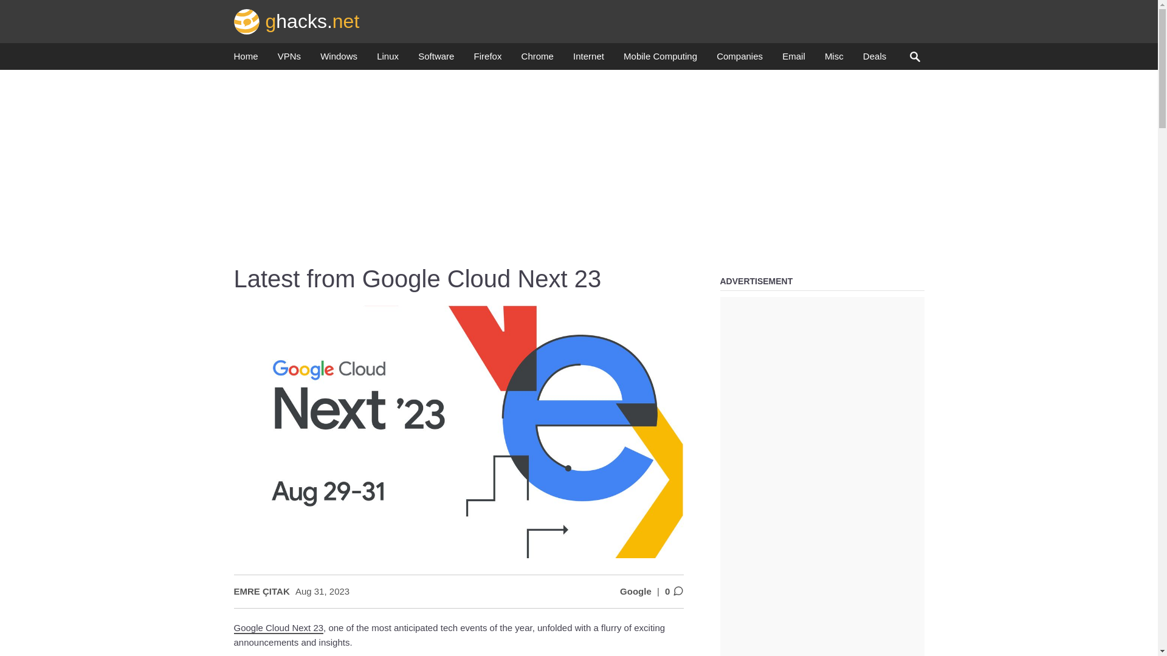 This screenshot has width=1167, height=656. What do you see at coordinates (388, 60) in the screenshot?
I see `Linux` at bounding box center [388, 60].